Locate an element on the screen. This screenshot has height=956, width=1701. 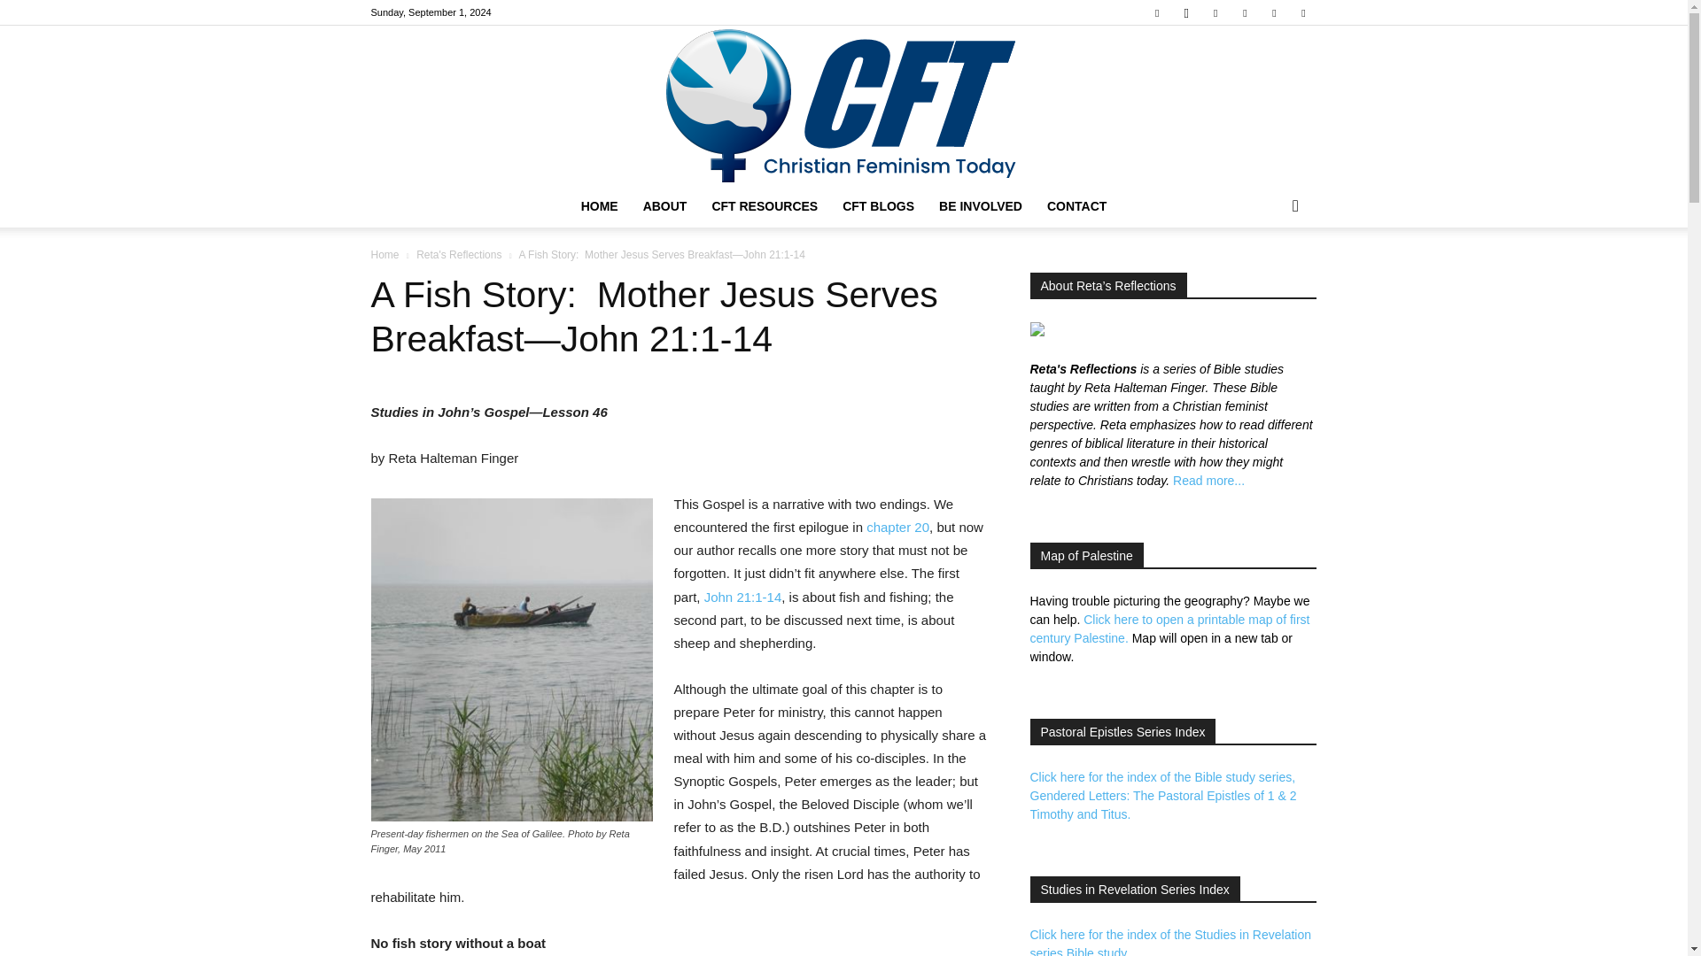
Instagram is located at coordinates (1185, 12).